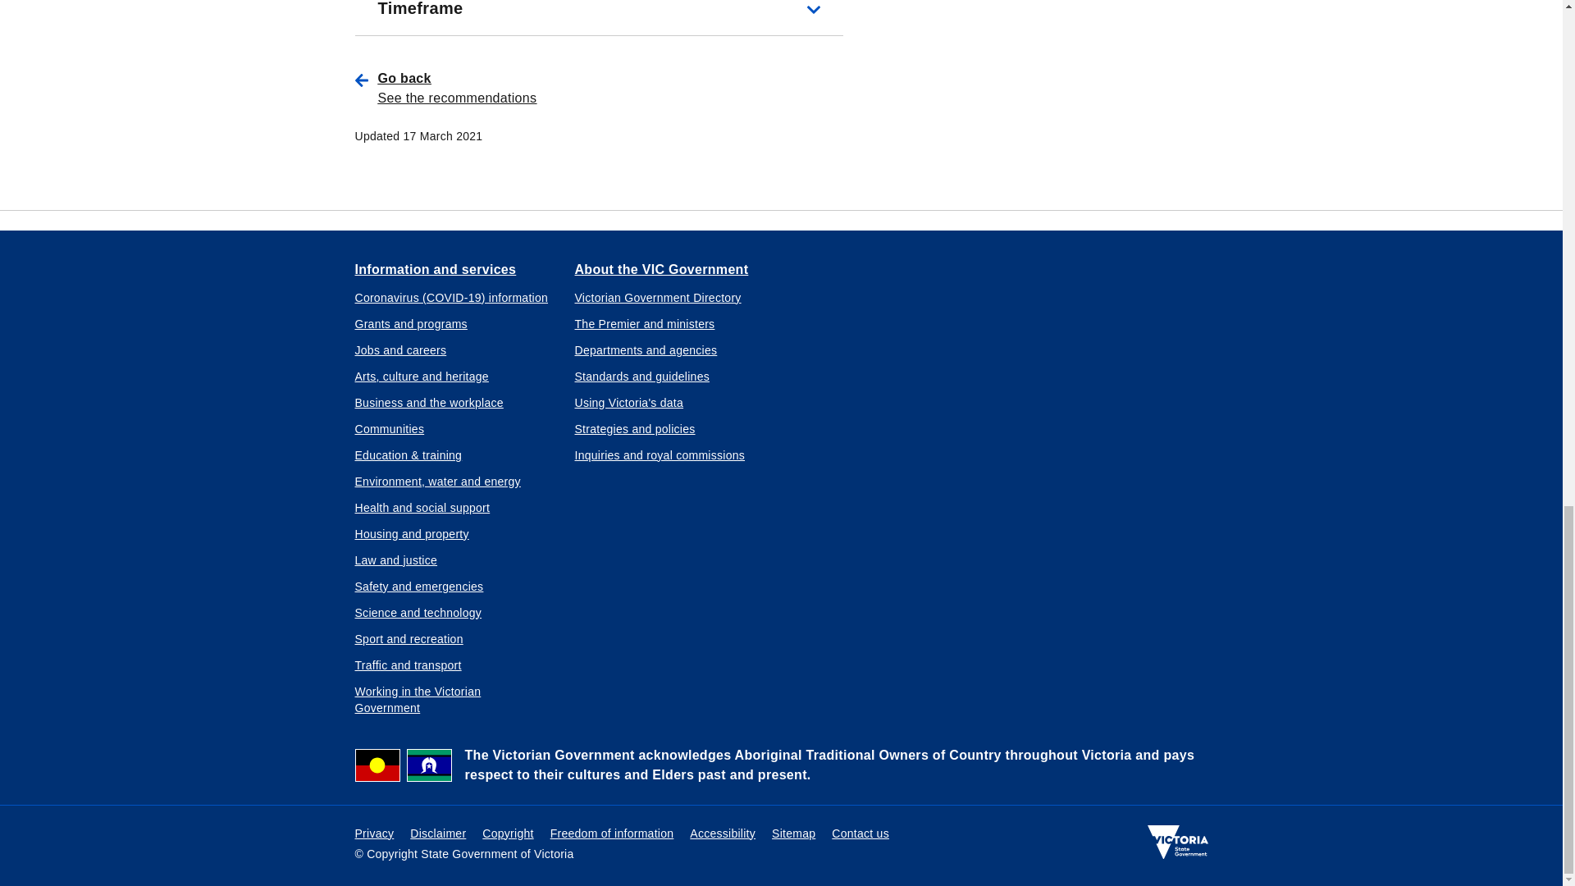 The image size is (1575, 886). Describe the element at coordinates (410, 323) in the screenshot. I see `Grants and programs` at that location.